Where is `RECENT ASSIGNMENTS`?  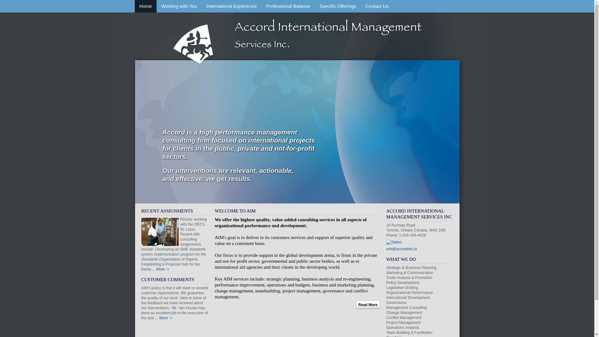
RECENT ASSIGNMENTS is located at coordinates (167, 211).